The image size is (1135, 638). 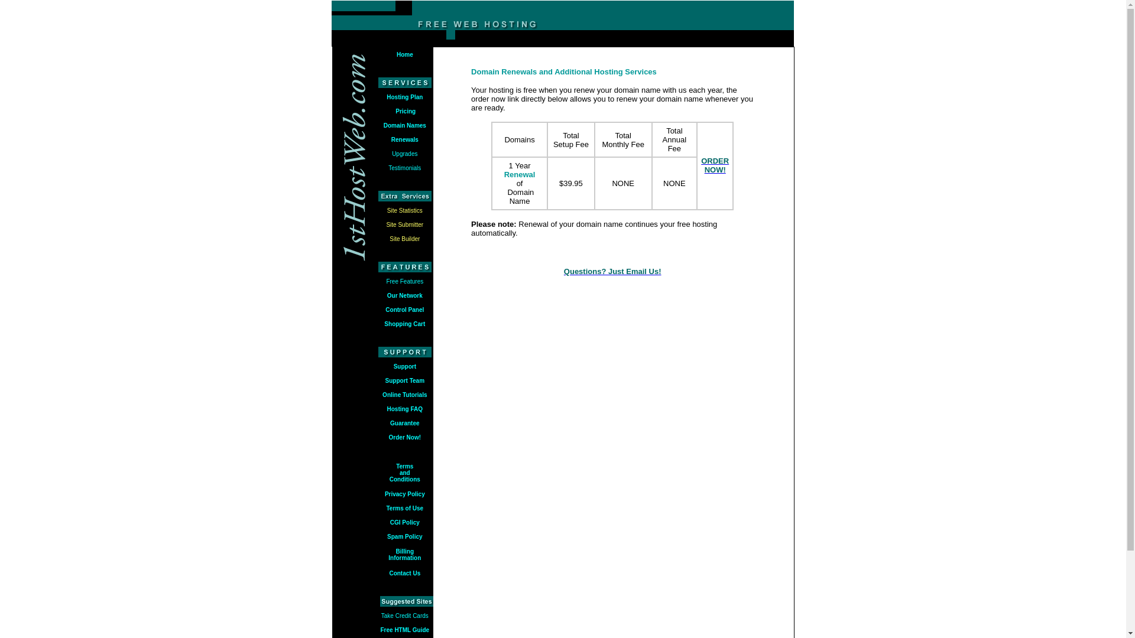 I want to click on Support, so click(x=405, y=365).